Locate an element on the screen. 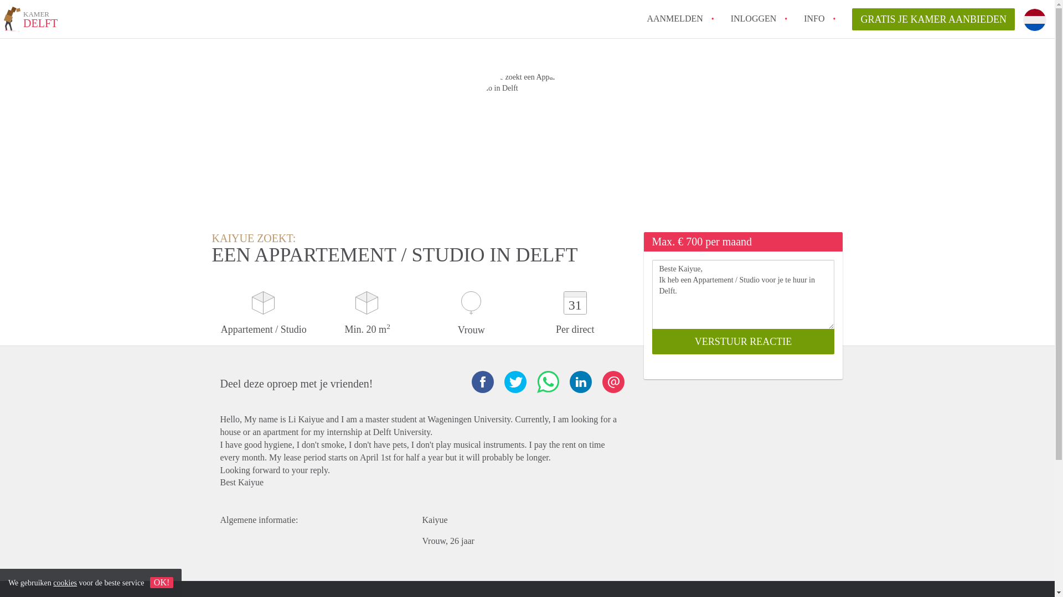  Gratis je Kamer aanbieden is located at coordinates (30, 21).